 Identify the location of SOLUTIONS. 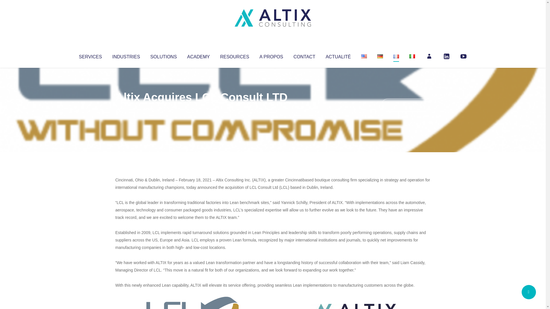
(163, 56).